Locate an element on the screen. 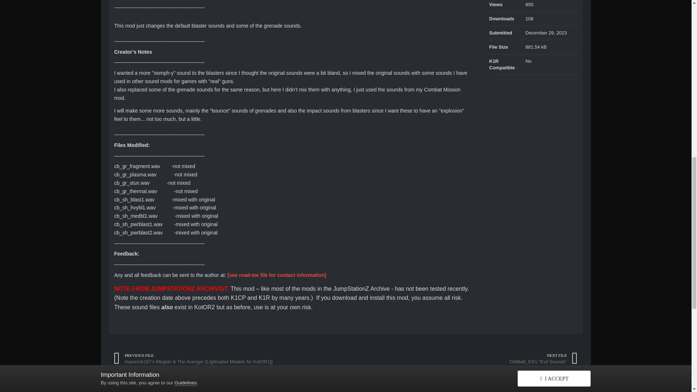 Image resolution: width=697 pixels, height=392 pixels. Share on Facebook is located at coordinates (125, 387).